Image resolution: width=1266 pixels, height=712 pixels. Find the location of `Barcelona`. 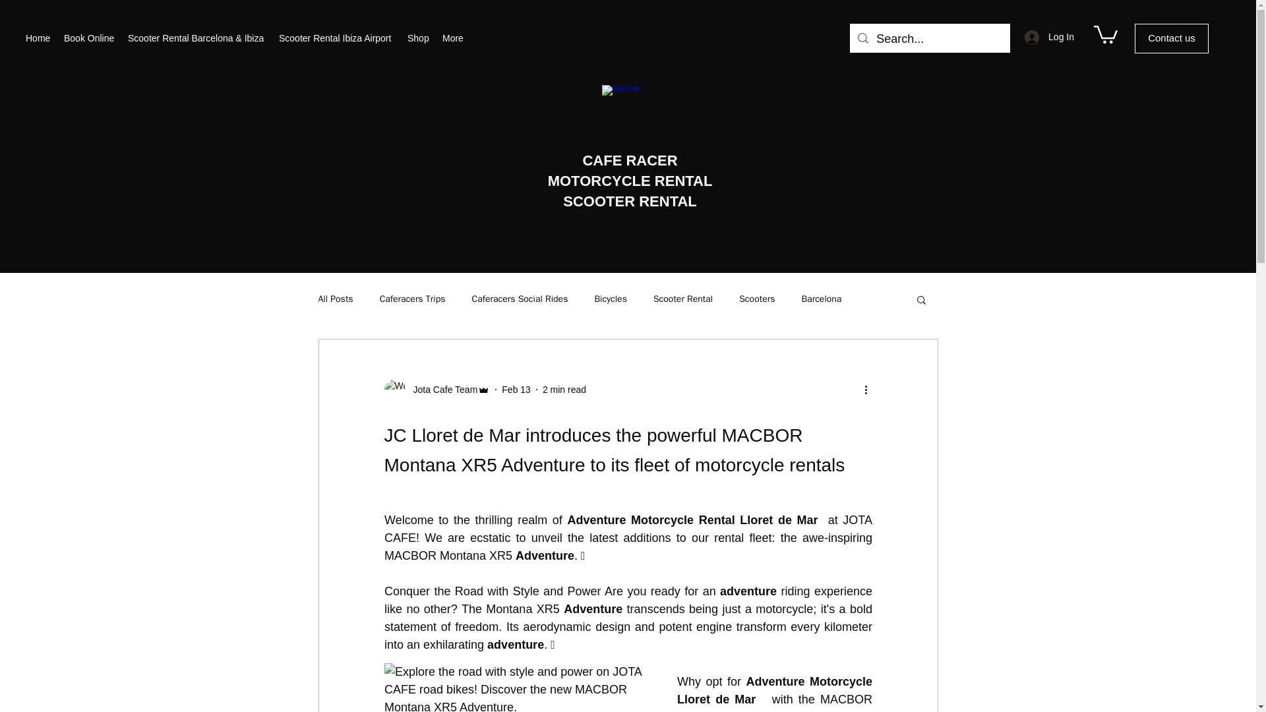

Barcelona is located at coordinates (822, 299).